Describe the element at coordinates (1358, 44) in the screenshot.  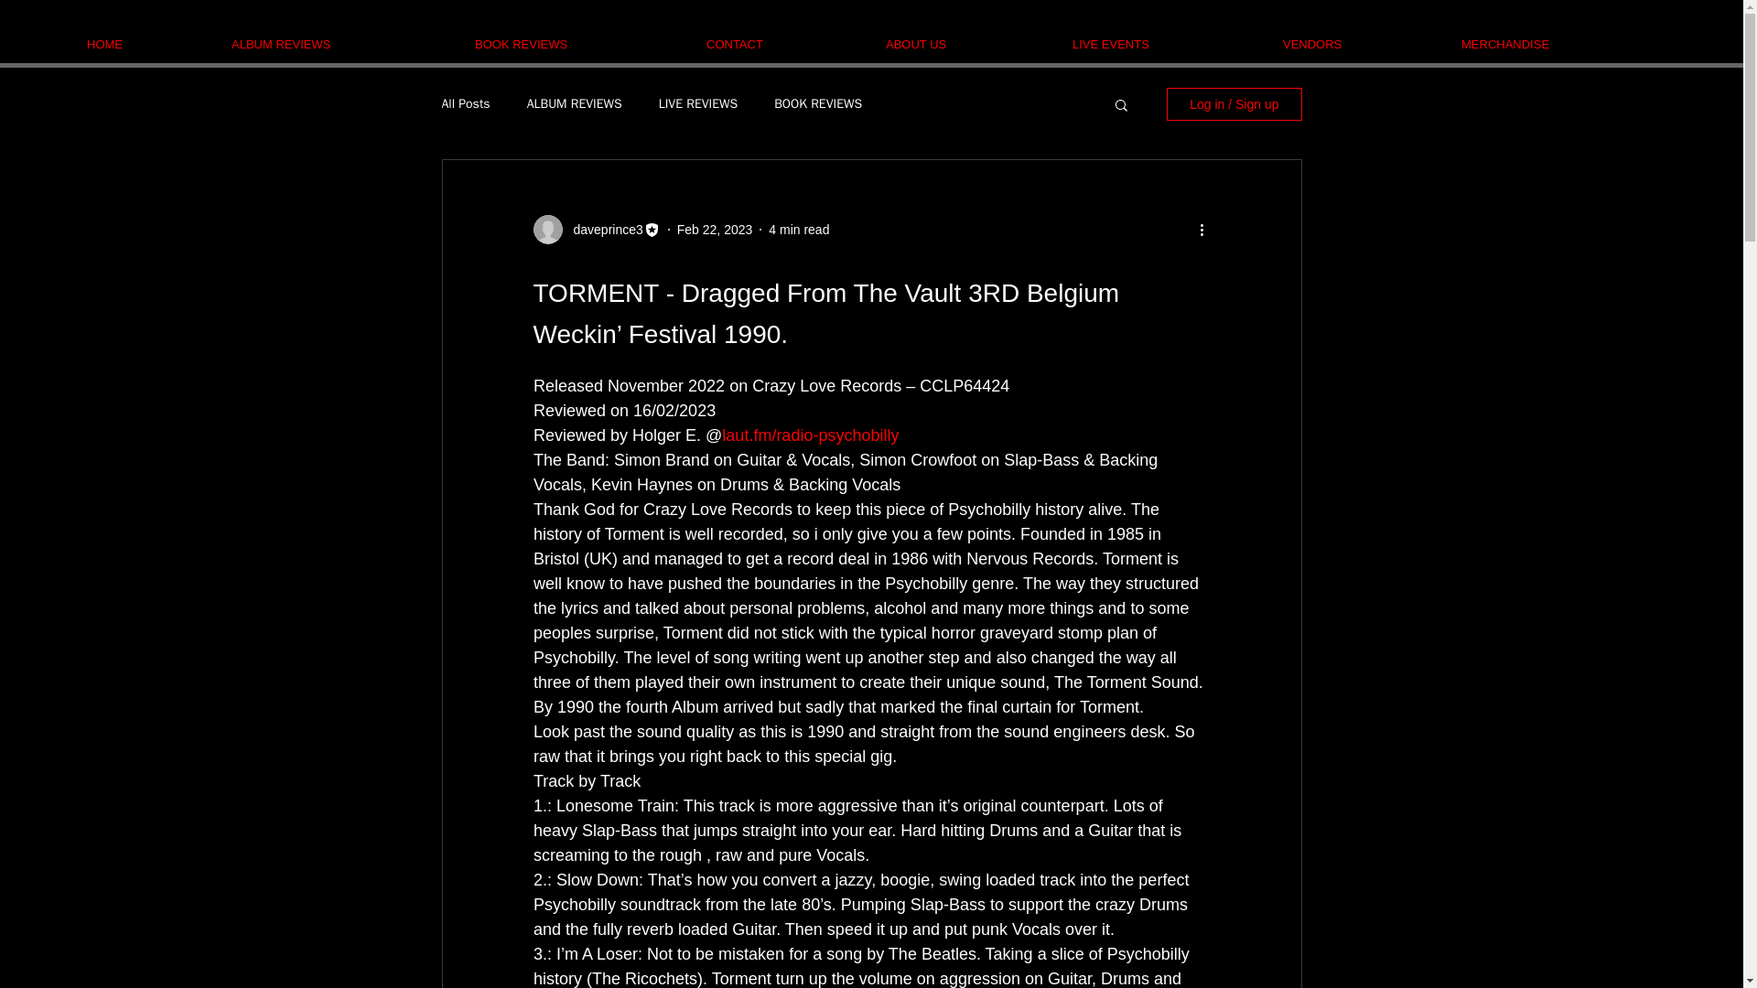
I see `VENDORS` at that location.